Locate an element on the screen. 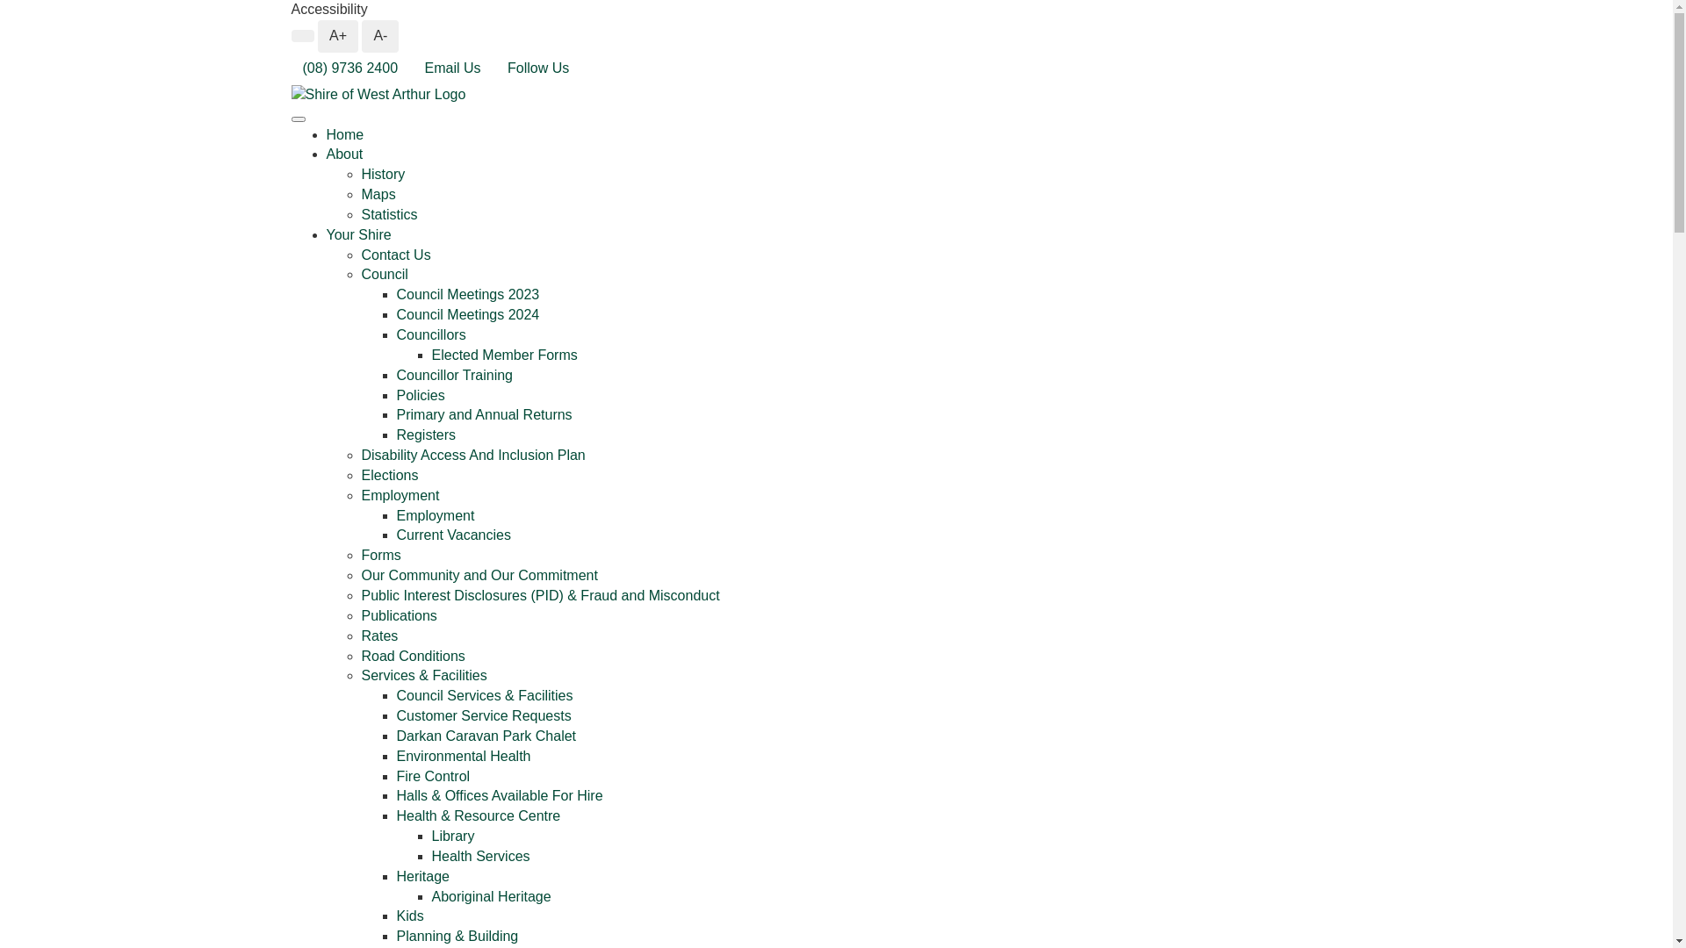 This screenshot has width=1686, height=948. Maps is located at coordinates (379, 195).